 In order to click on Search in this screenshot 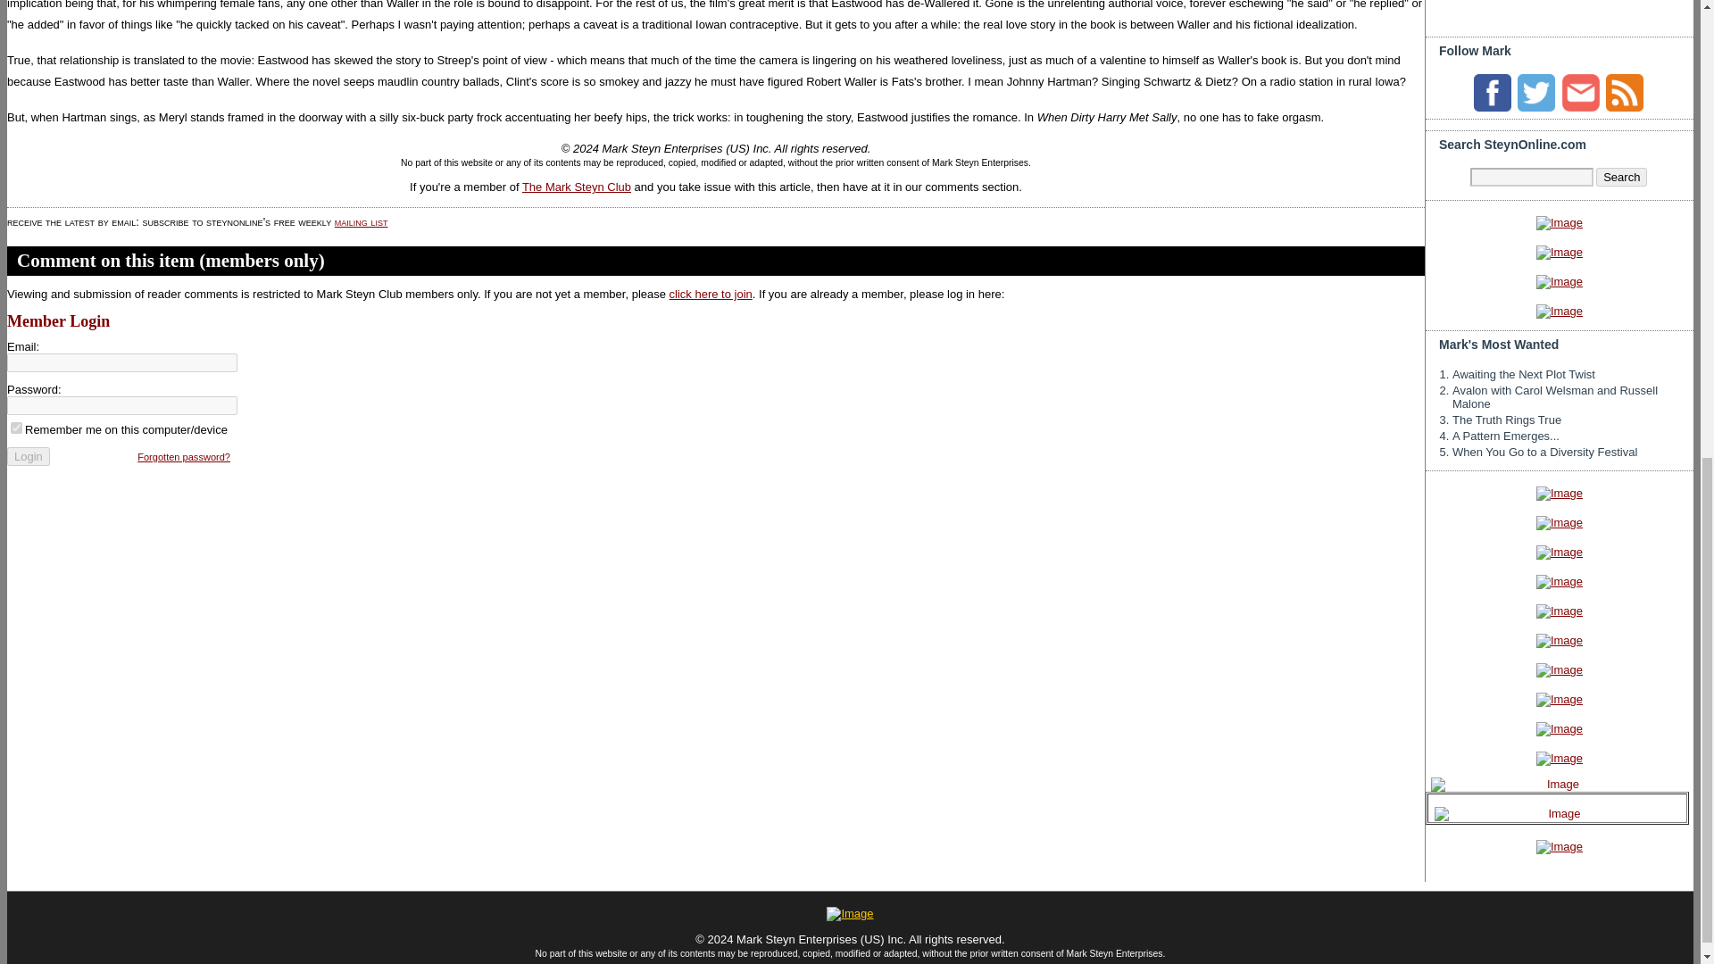, I will do `click(1621, 177)`.